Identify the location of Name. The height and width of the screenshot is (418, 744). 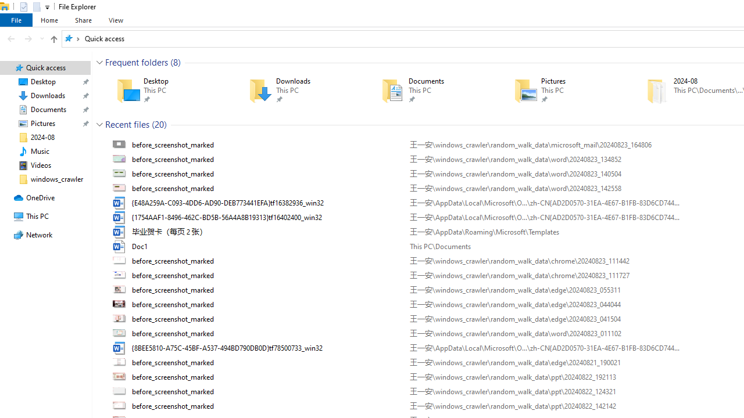
(266, 406).